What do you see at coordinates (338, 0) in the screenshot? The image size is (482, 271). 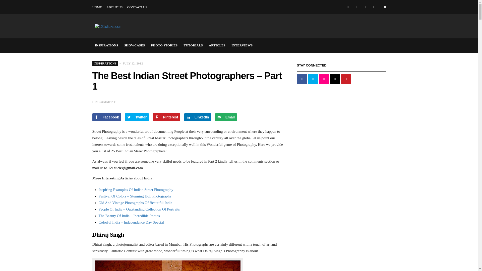 I see `ARTICLES` at bounding box center [338, 0].